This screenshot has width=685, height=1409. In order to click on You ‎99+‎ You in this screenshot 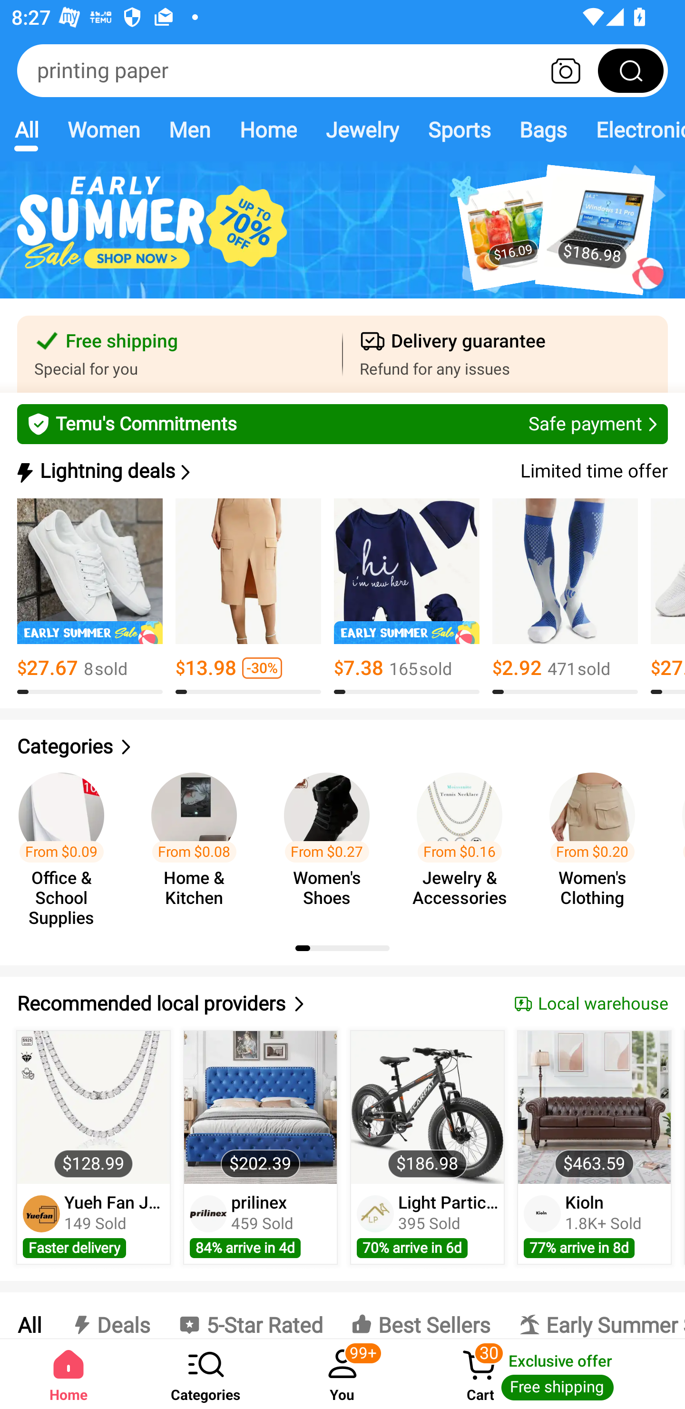, I will do `click(342, 1374)`.